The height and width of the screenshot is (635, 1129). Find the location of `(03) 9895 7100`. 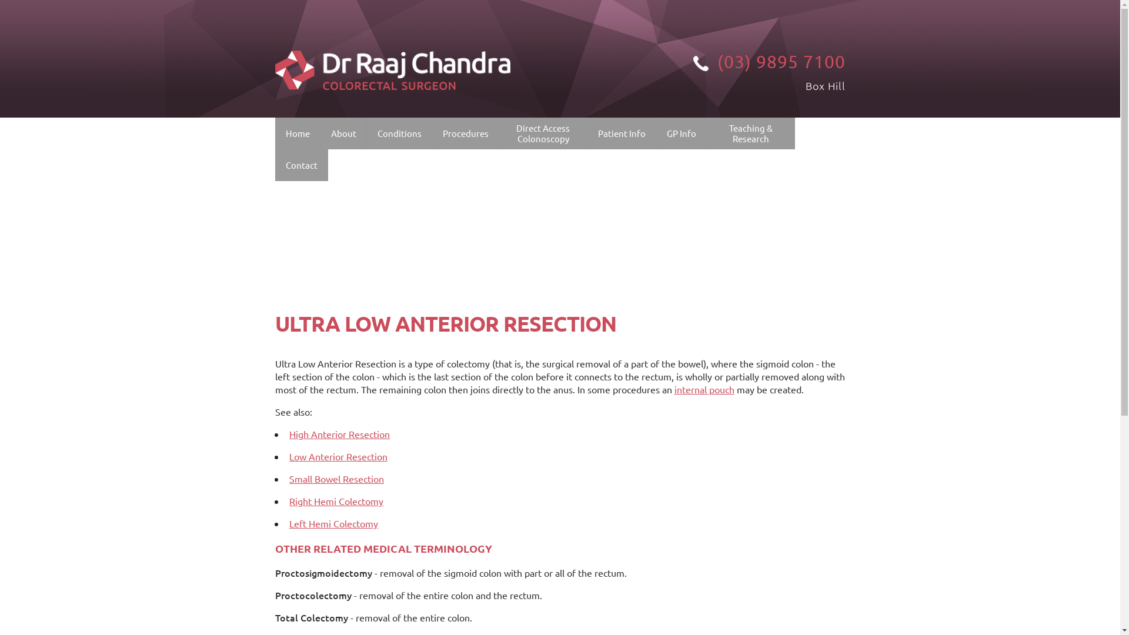

(03) 9895 7100 is located at coordinates (728, 61).